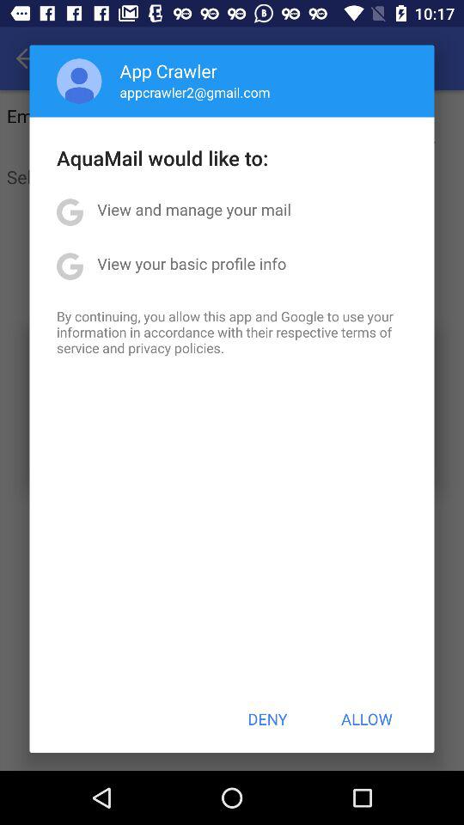 This screenshot has height=825, width=464. I want to click on press item below the aquamail would like item, so click(194, 210).